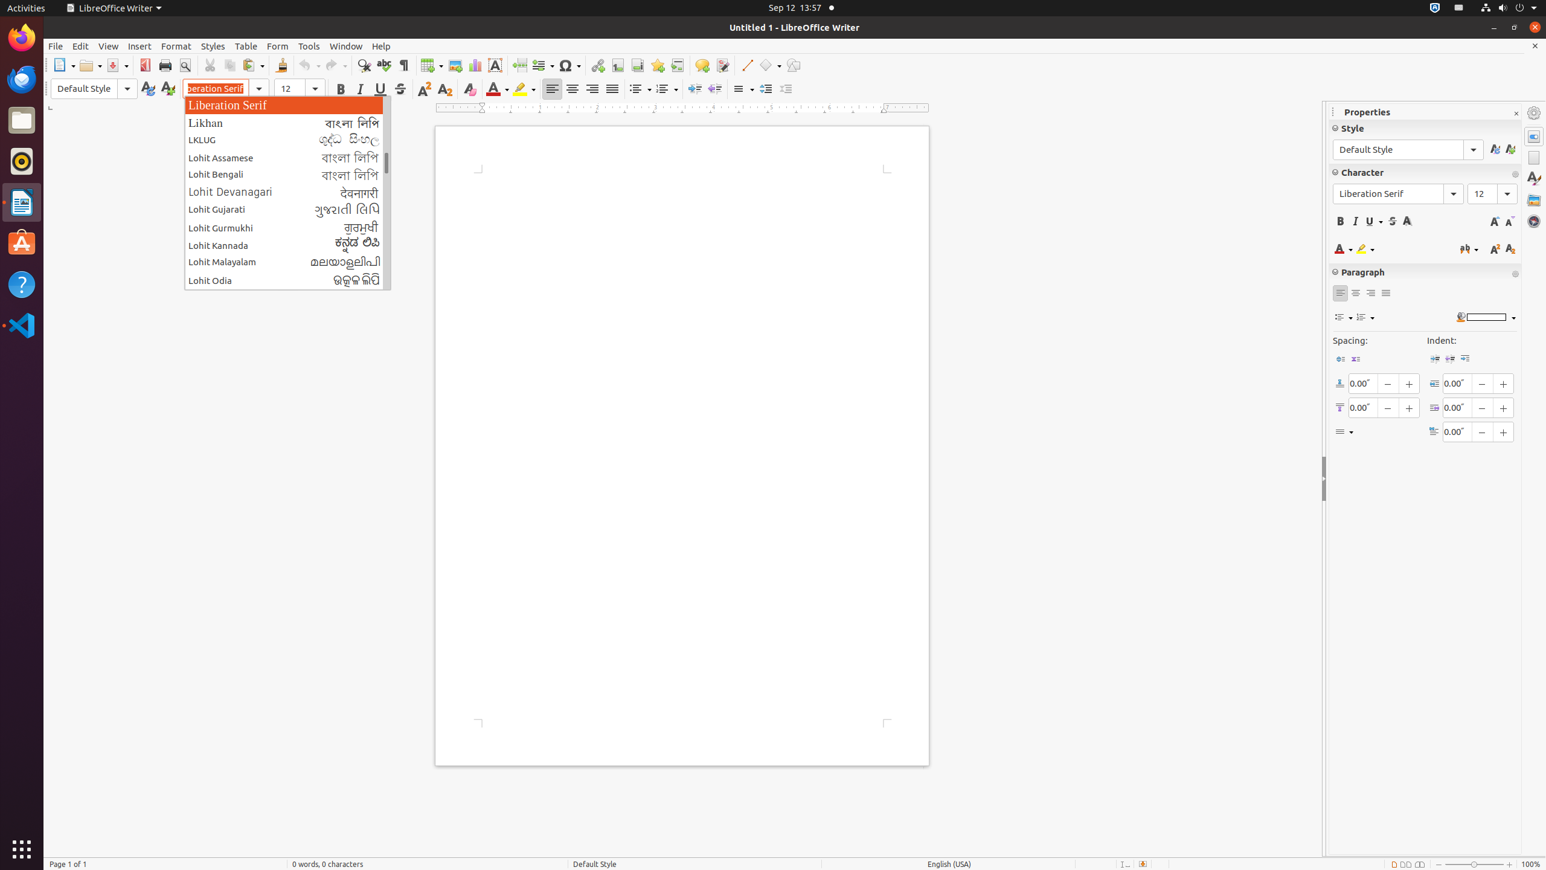 The width and height of the screenshot is (1546, 870). I want to click on Clone, so click(281, 65).